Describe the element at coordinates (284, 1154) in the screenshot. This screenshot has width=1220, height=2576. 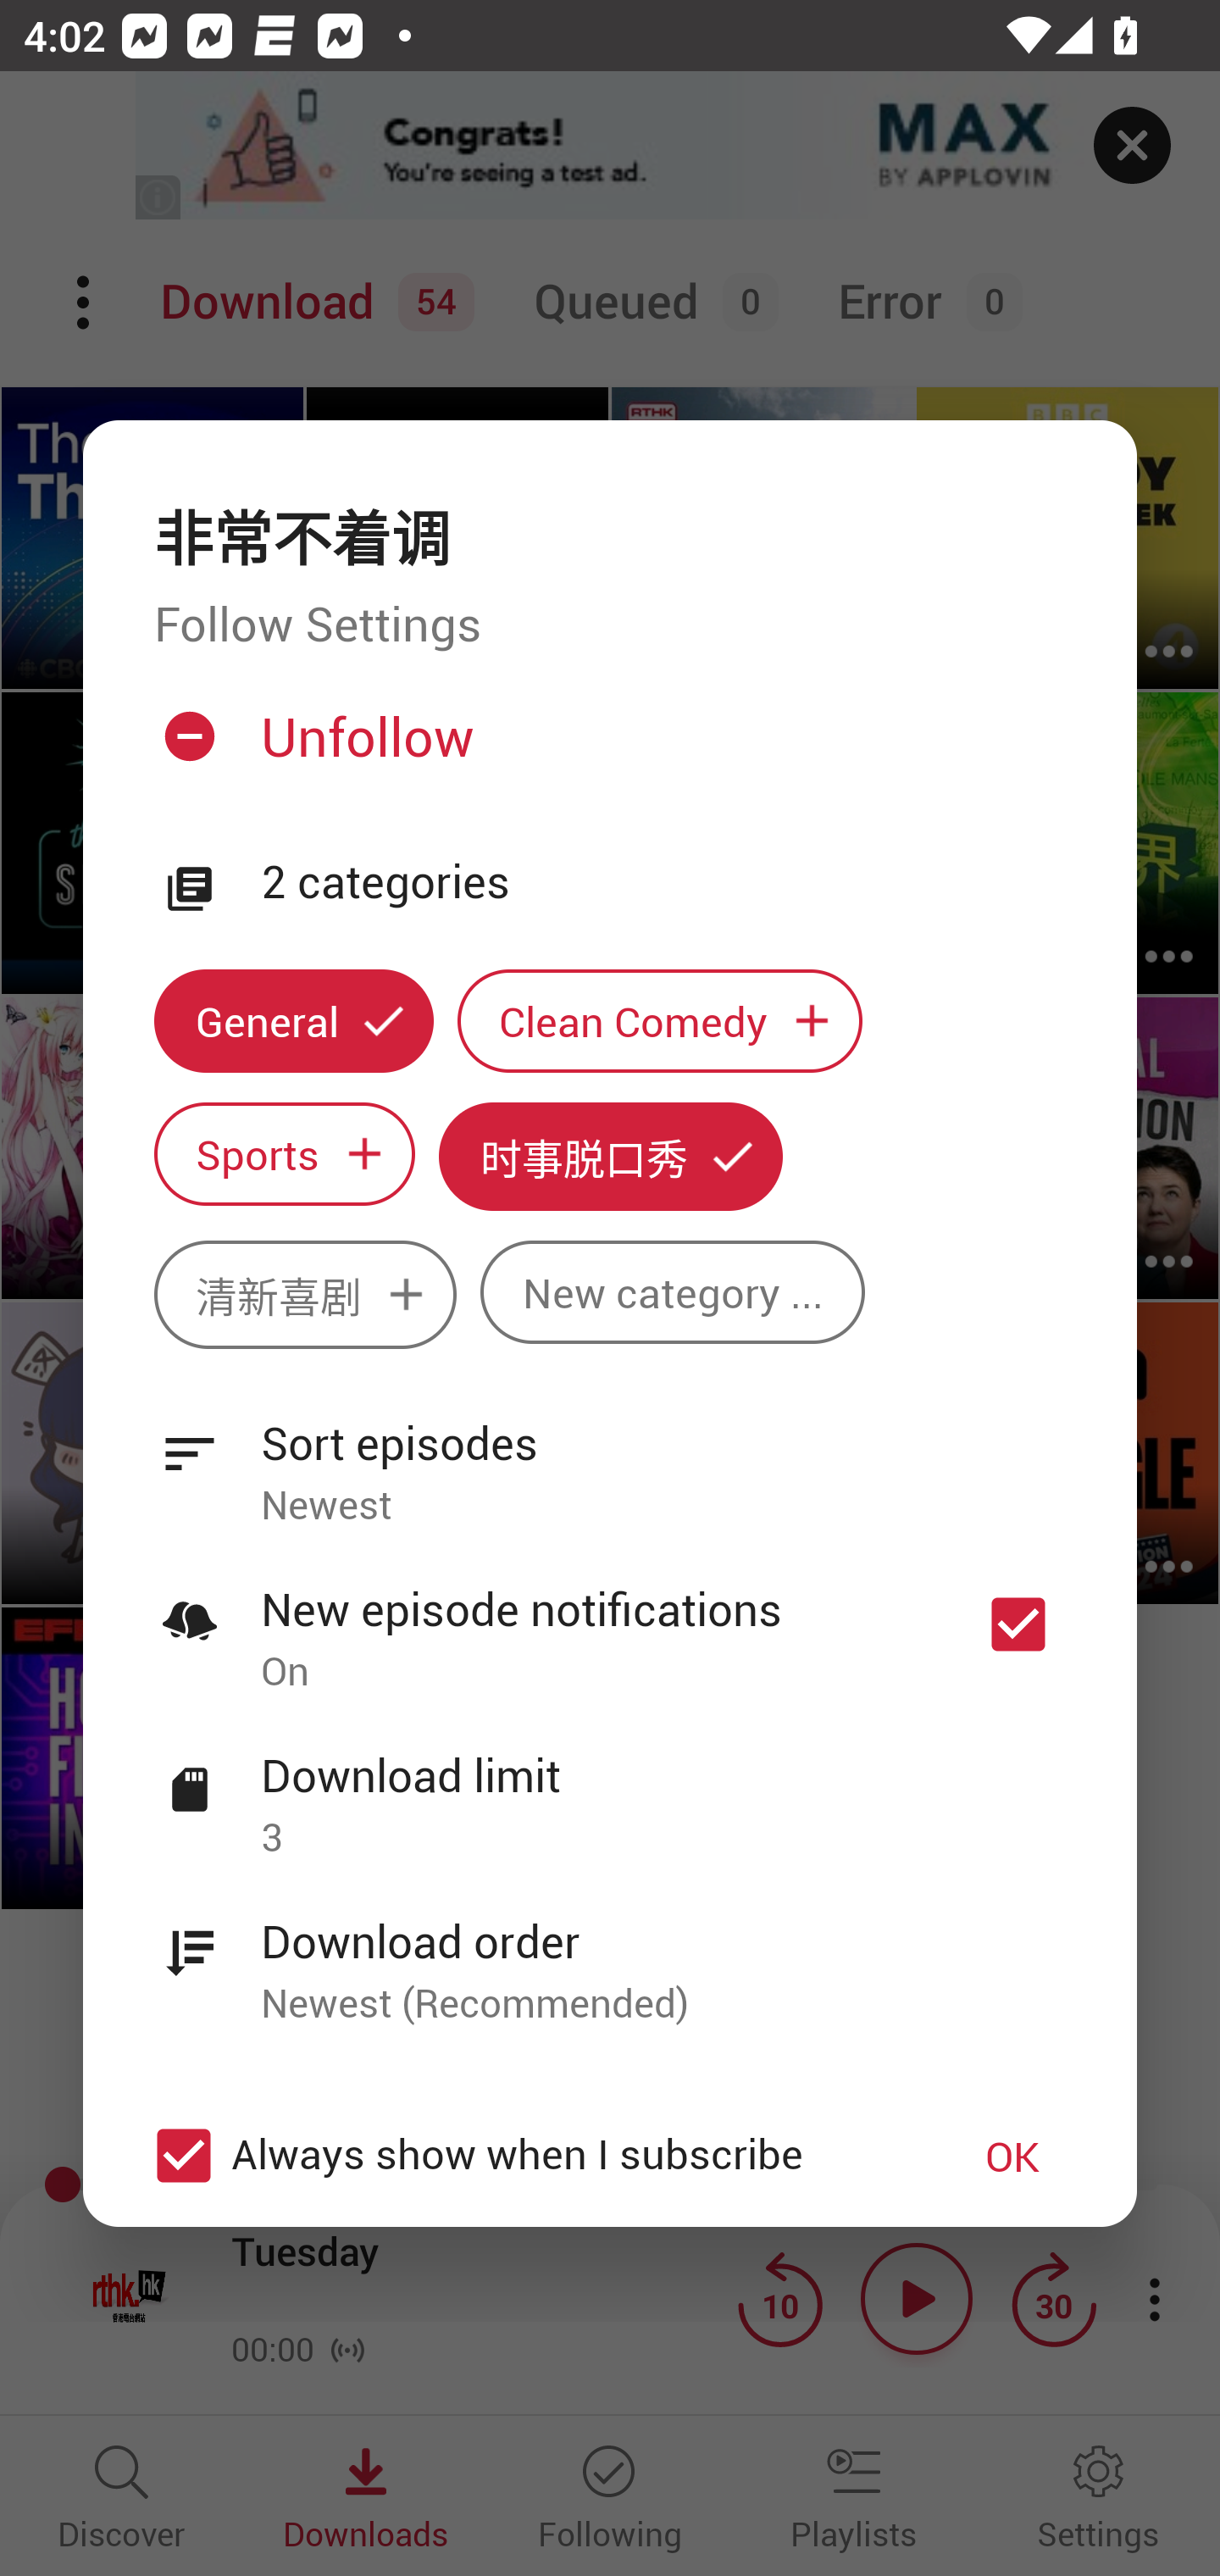
I see `Sports` at that location.